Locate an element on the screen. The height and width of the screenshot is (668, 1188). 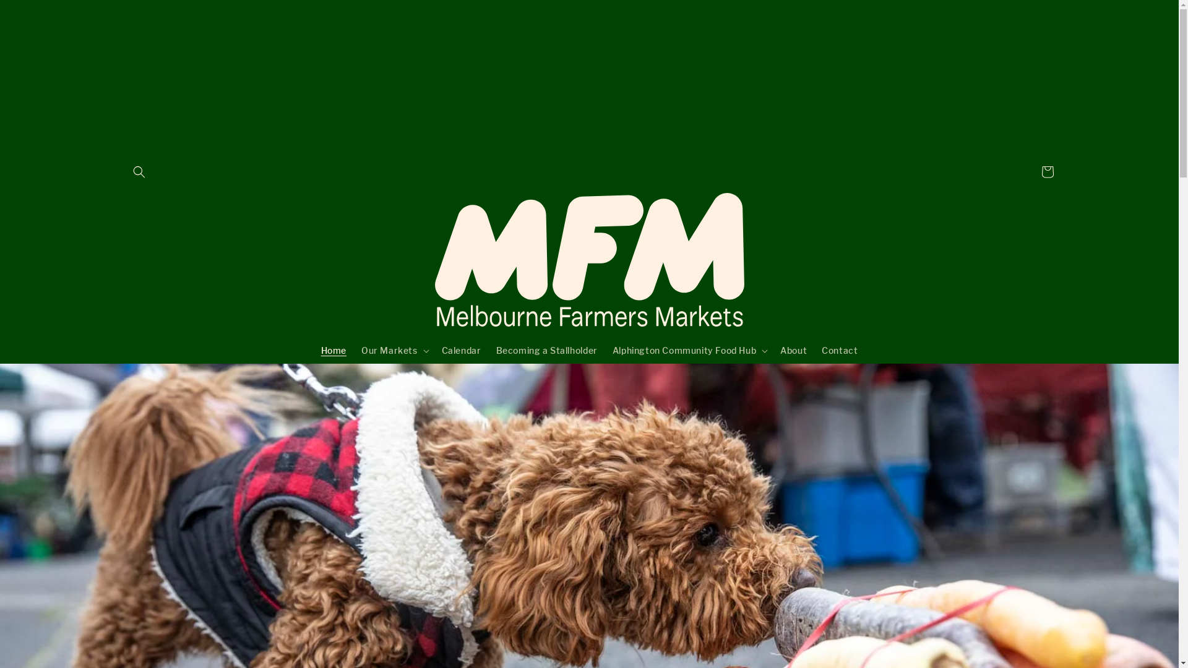
About is located at coordinates (793, 351).